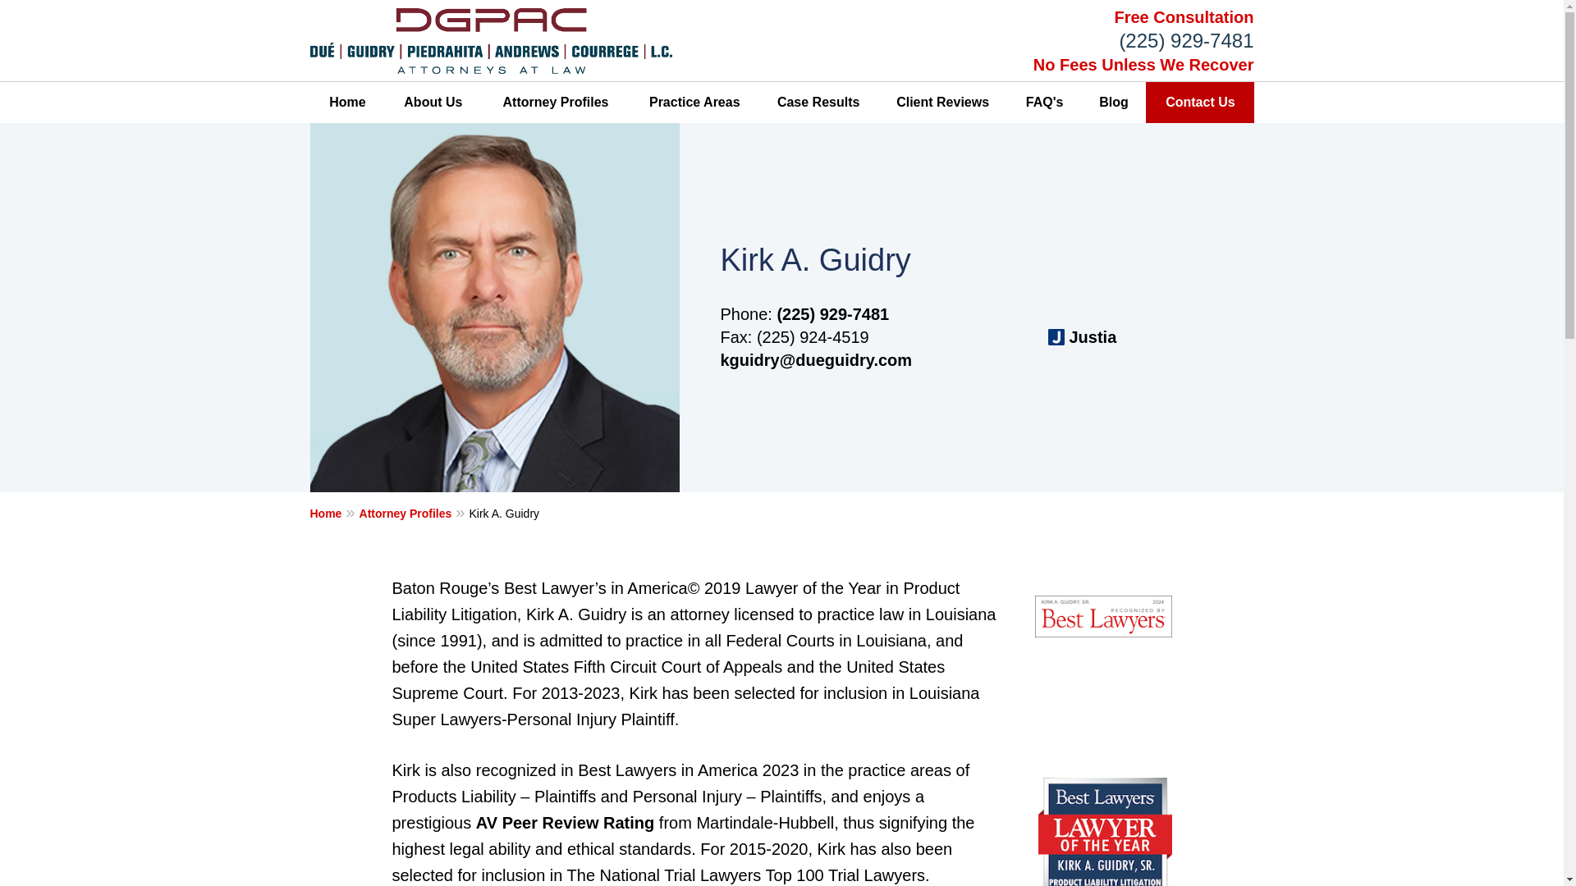  Describe the element at coordinates (818, 103) in the screenshot. I see `Case Results` at that location.